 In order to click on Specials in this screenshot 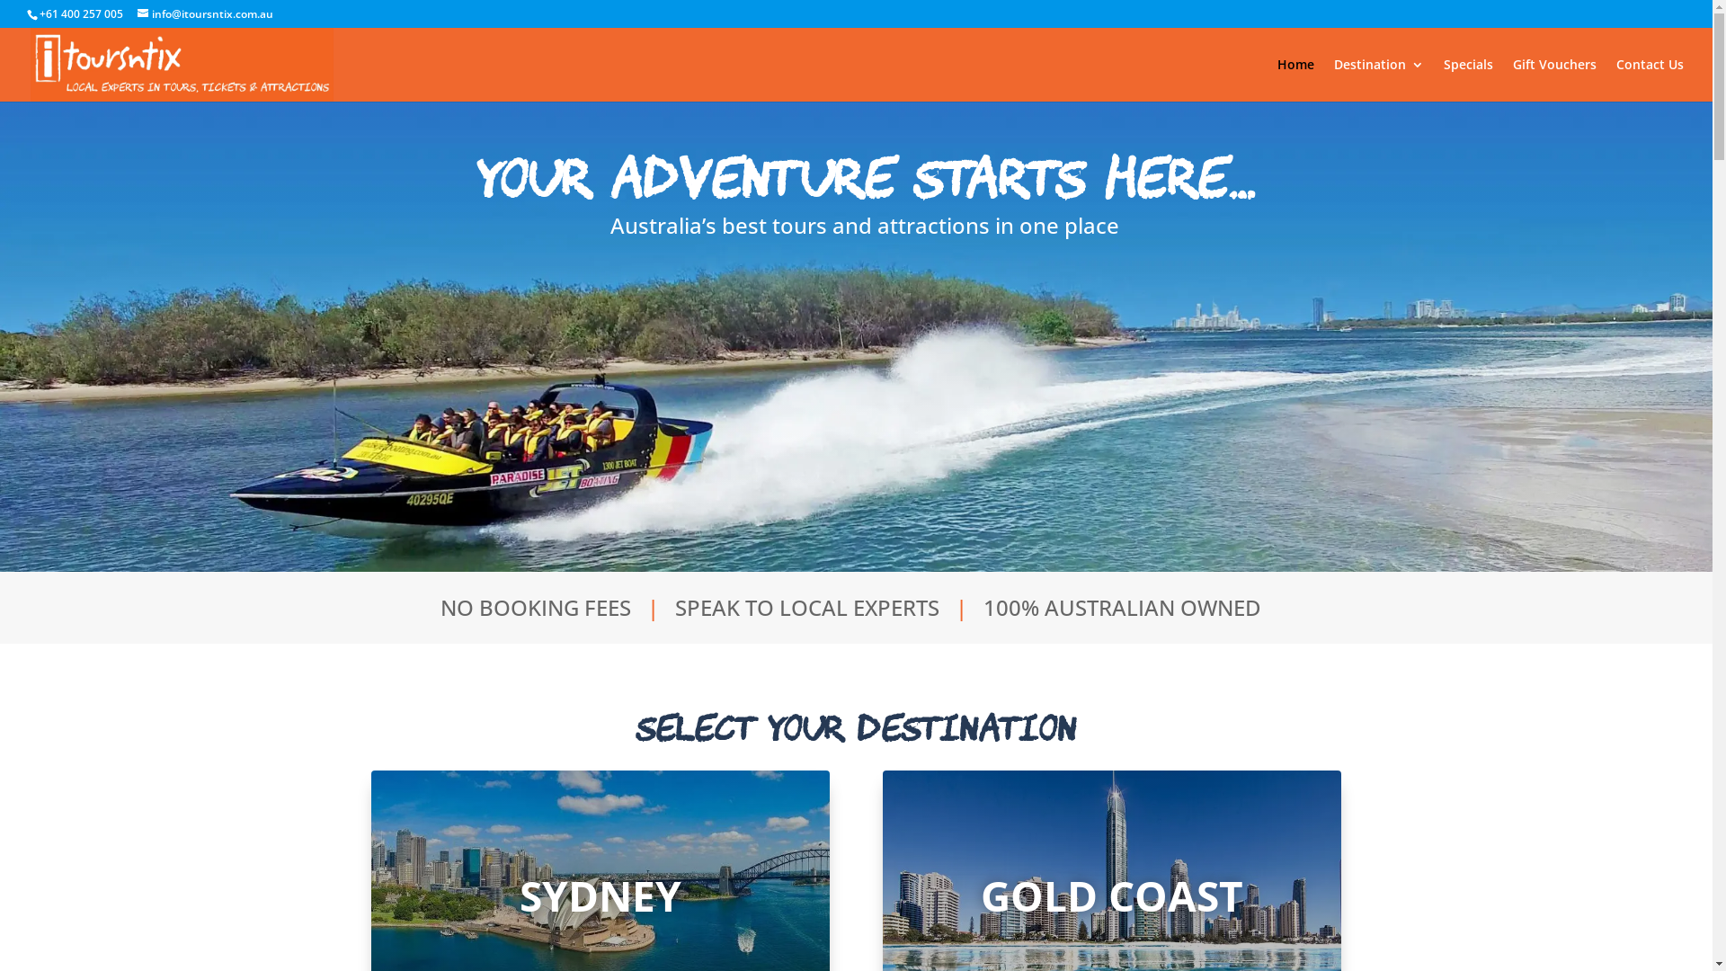, I will do `click(1469, 80)`.